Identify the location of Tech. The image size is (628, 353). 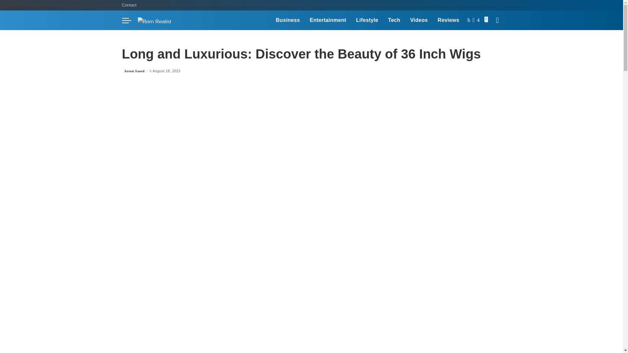
(394, 20).